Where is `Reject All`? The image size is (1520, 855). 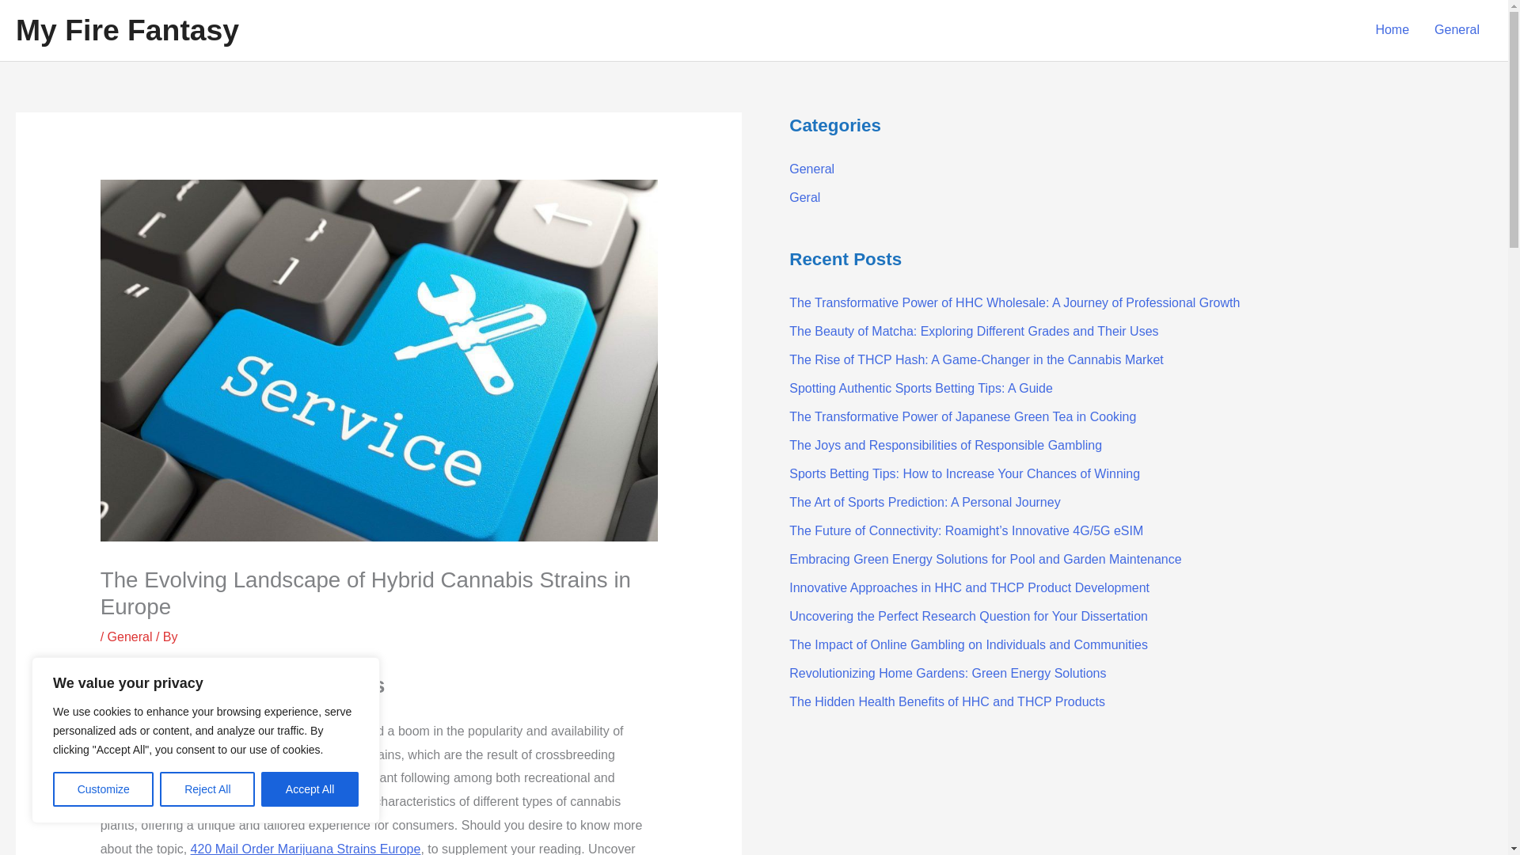 Reject All is located at coordinates (207, 789).